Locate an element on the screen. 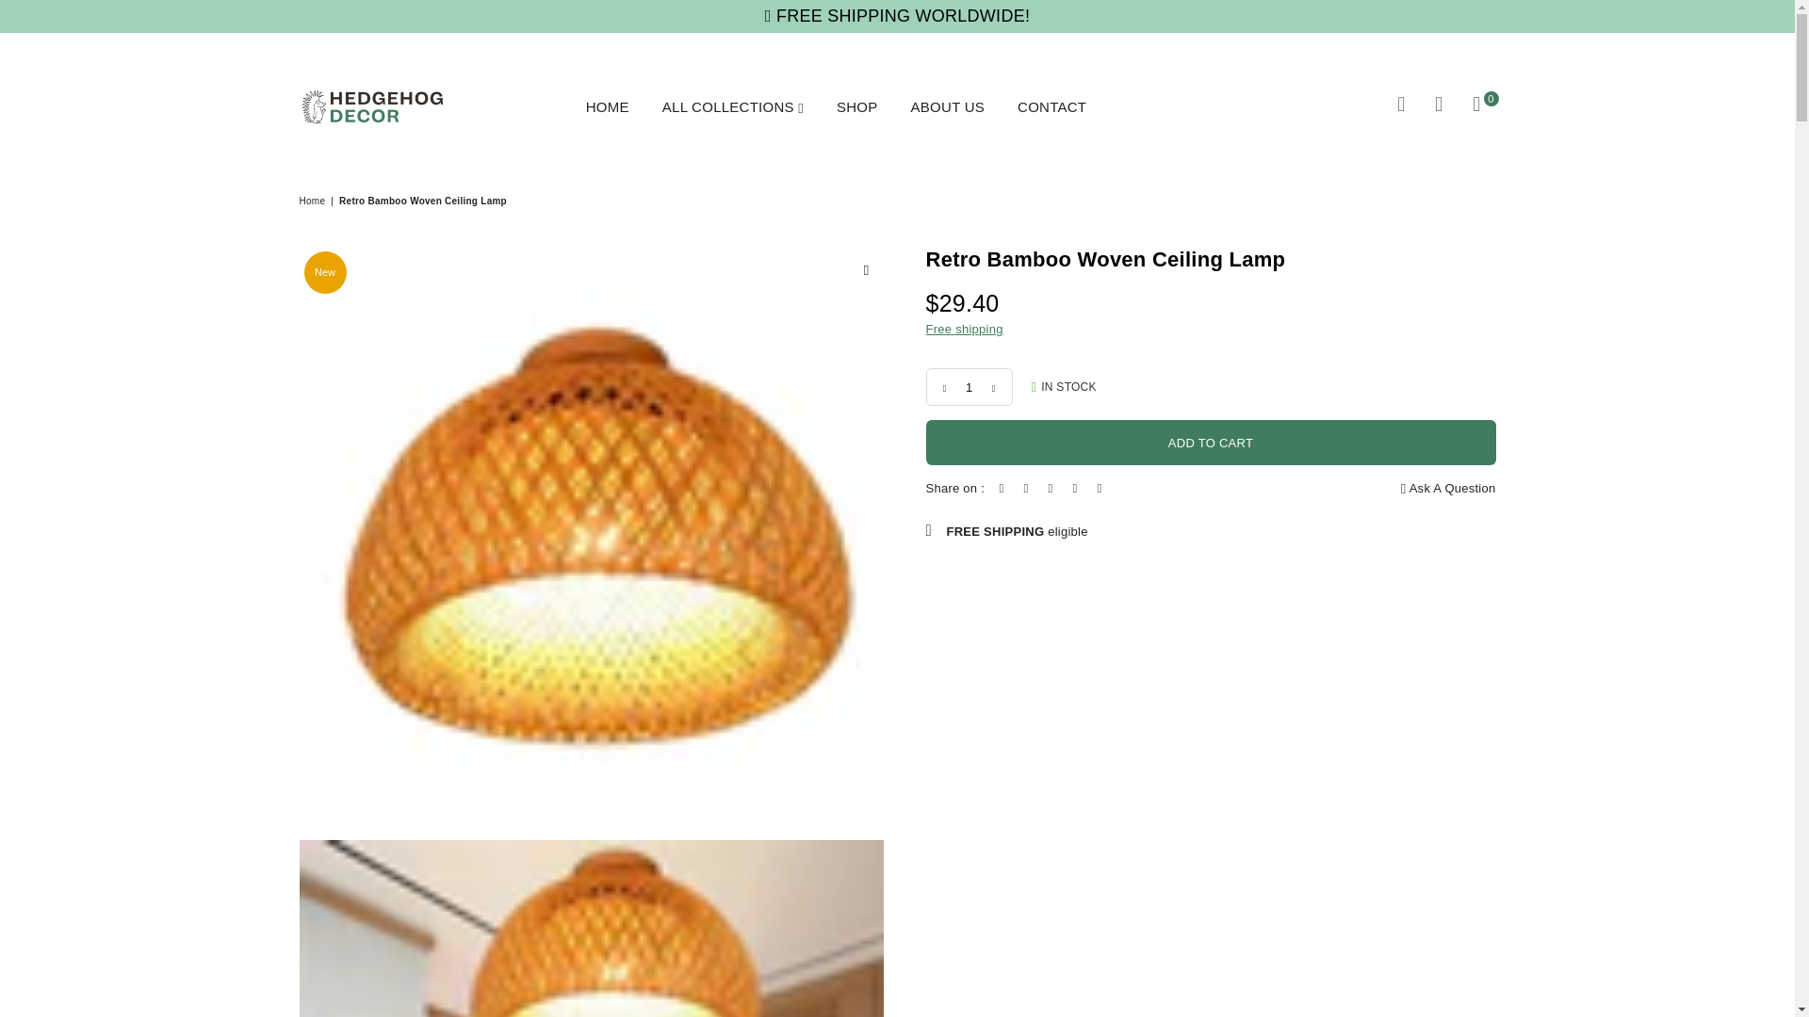 The height and width of the screenshot is (1017, 1809). Share on Facebook is located at coordinates (1001, 489).